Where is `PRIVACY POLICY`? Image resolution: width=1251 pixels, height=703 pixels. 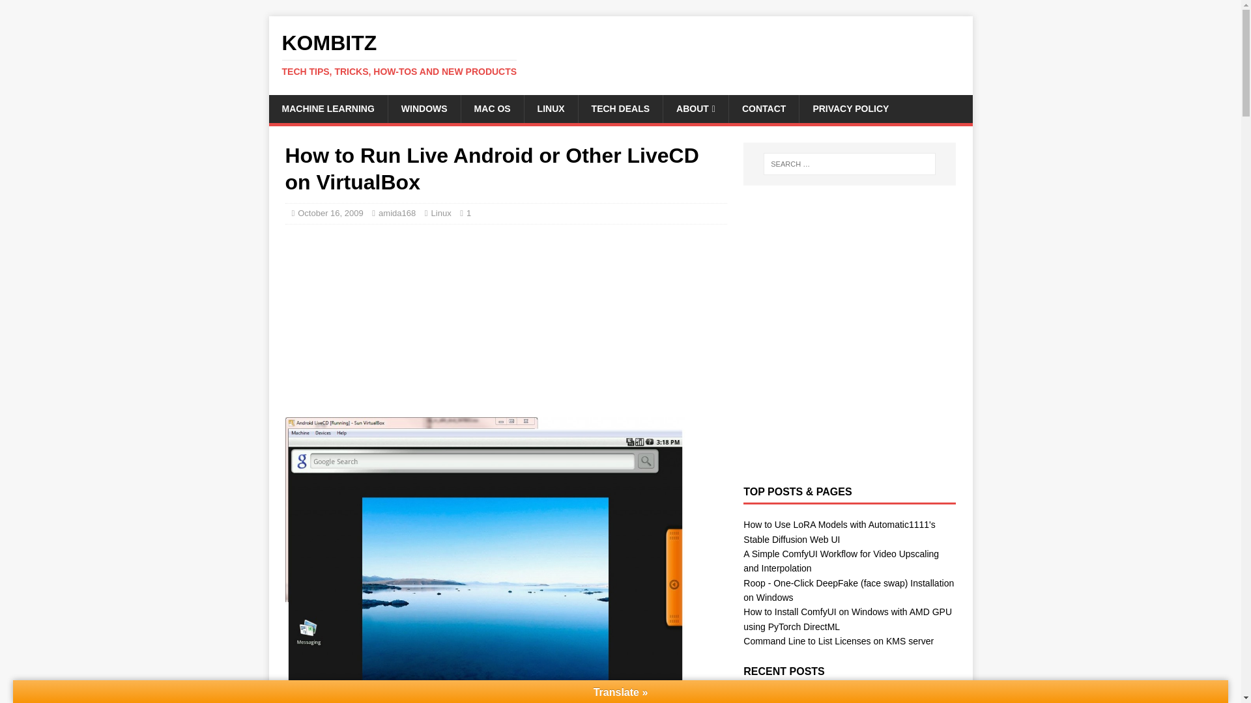
PRIVACY POLICY is located at coordinates (850, 108).